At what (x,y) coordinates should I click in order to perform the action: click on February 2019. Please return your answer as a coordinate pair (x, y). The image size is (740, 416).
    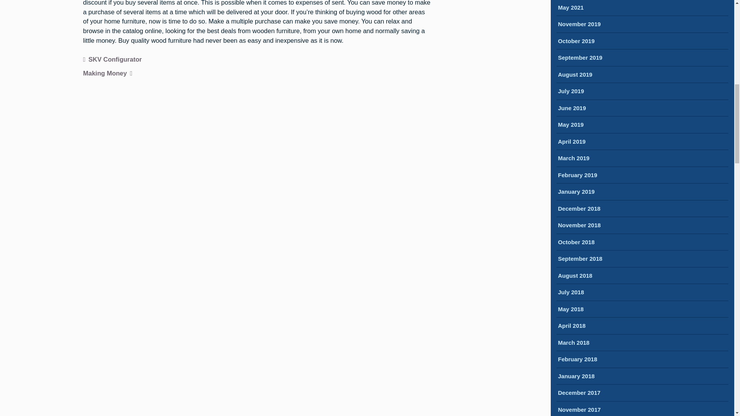
    Looking at the image, I should click on (577, 176).